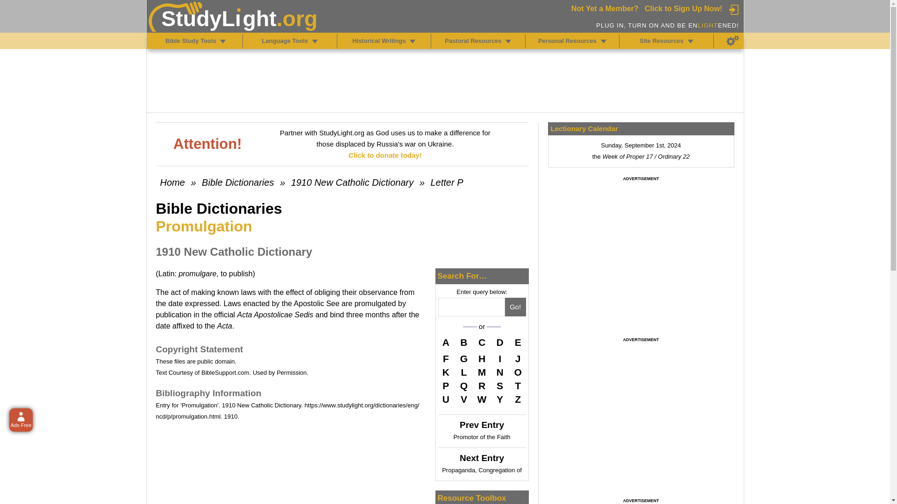 The height and width of the screenshot is (504, 897). What do you see at coordinates (412, 41) in the screenshot?
I see `Historical Writings` at bounding box center [412, 41].